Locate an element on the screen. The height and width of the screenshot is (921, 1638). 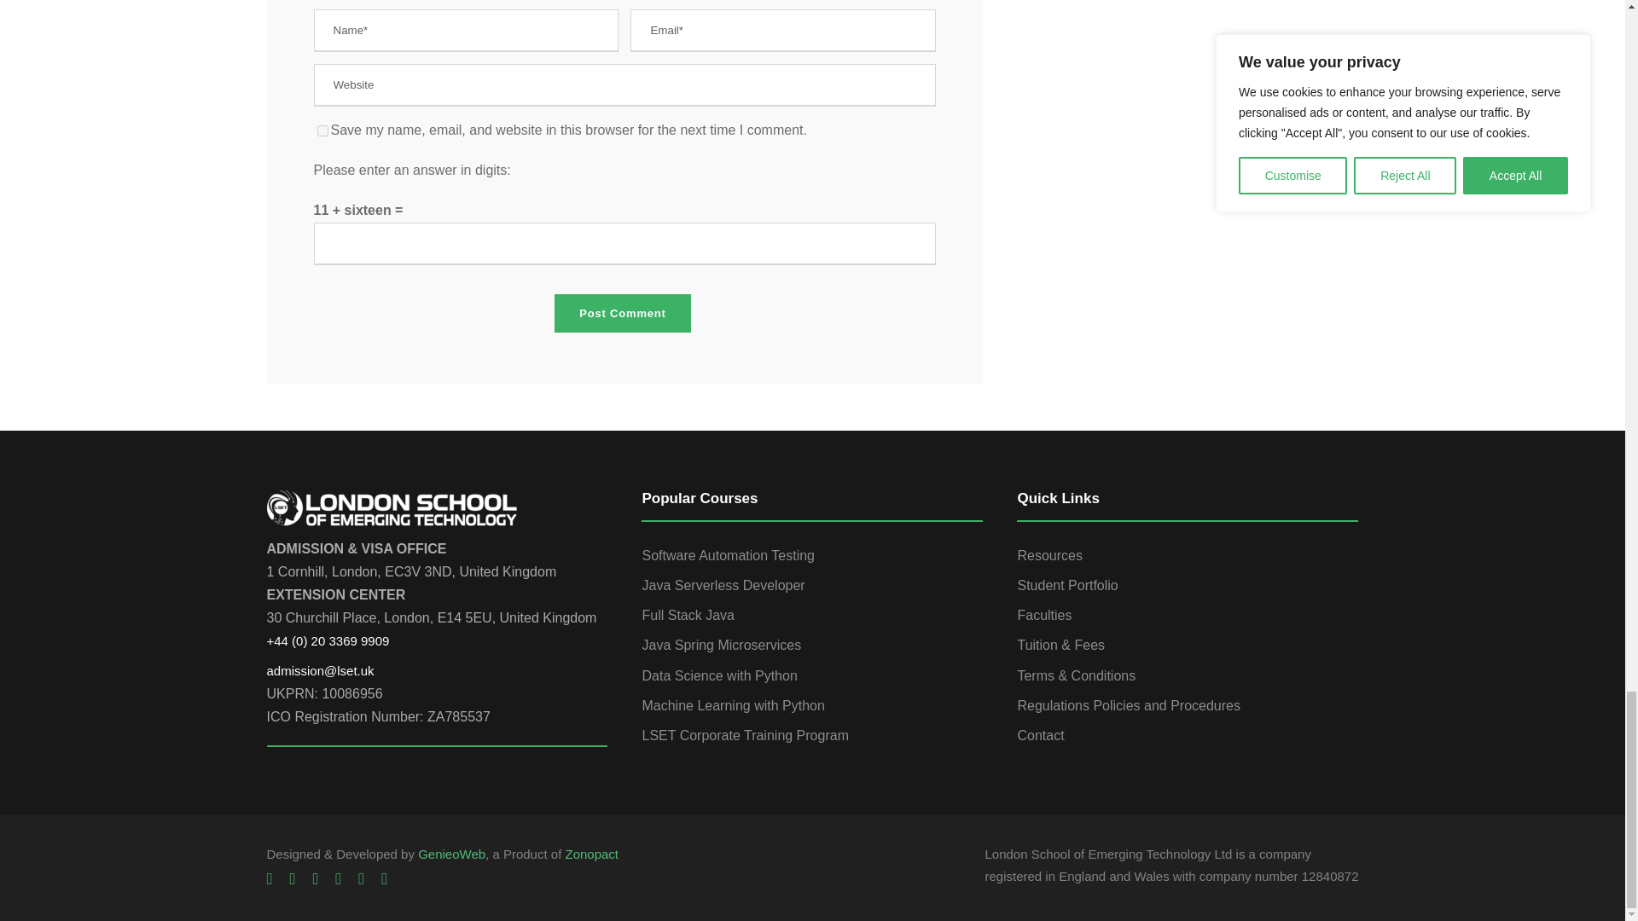
Post Comment is located at coordinates (622, 312).